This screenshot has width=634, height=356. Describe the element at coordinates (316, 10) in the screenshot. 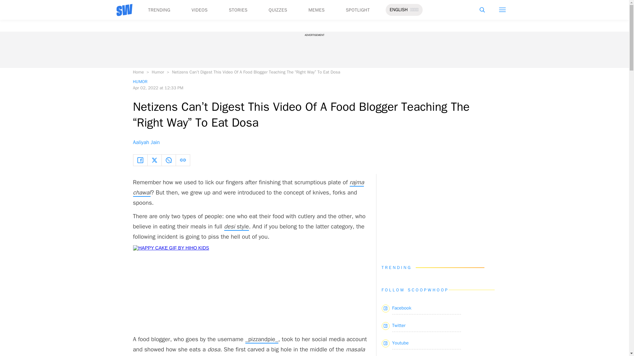

I see `MEMES` at that location.